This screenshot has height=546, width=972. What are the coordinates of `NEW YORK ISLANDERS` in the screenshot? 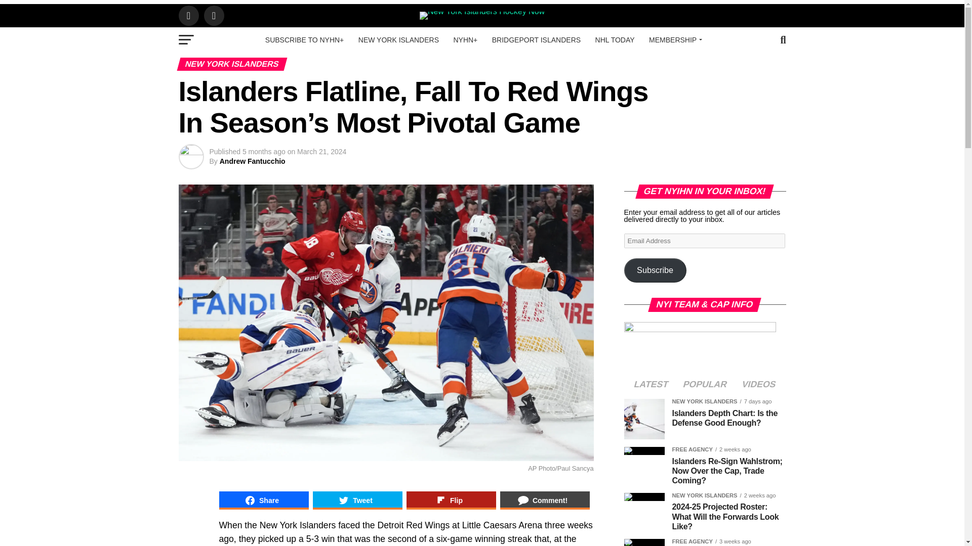 It's located at (398, 39).